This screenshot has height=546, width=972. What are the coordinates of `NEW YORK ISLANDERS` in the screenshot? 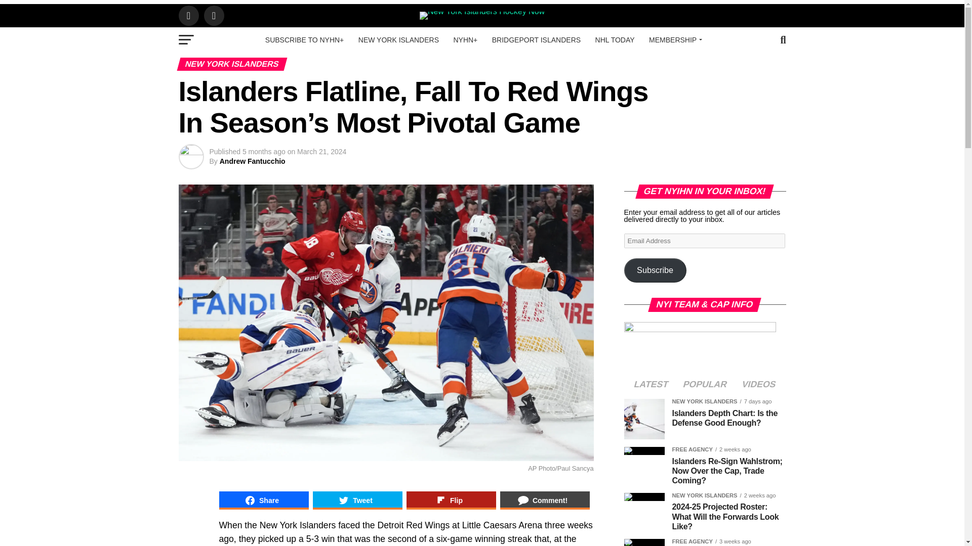 It's located at (398, 39).